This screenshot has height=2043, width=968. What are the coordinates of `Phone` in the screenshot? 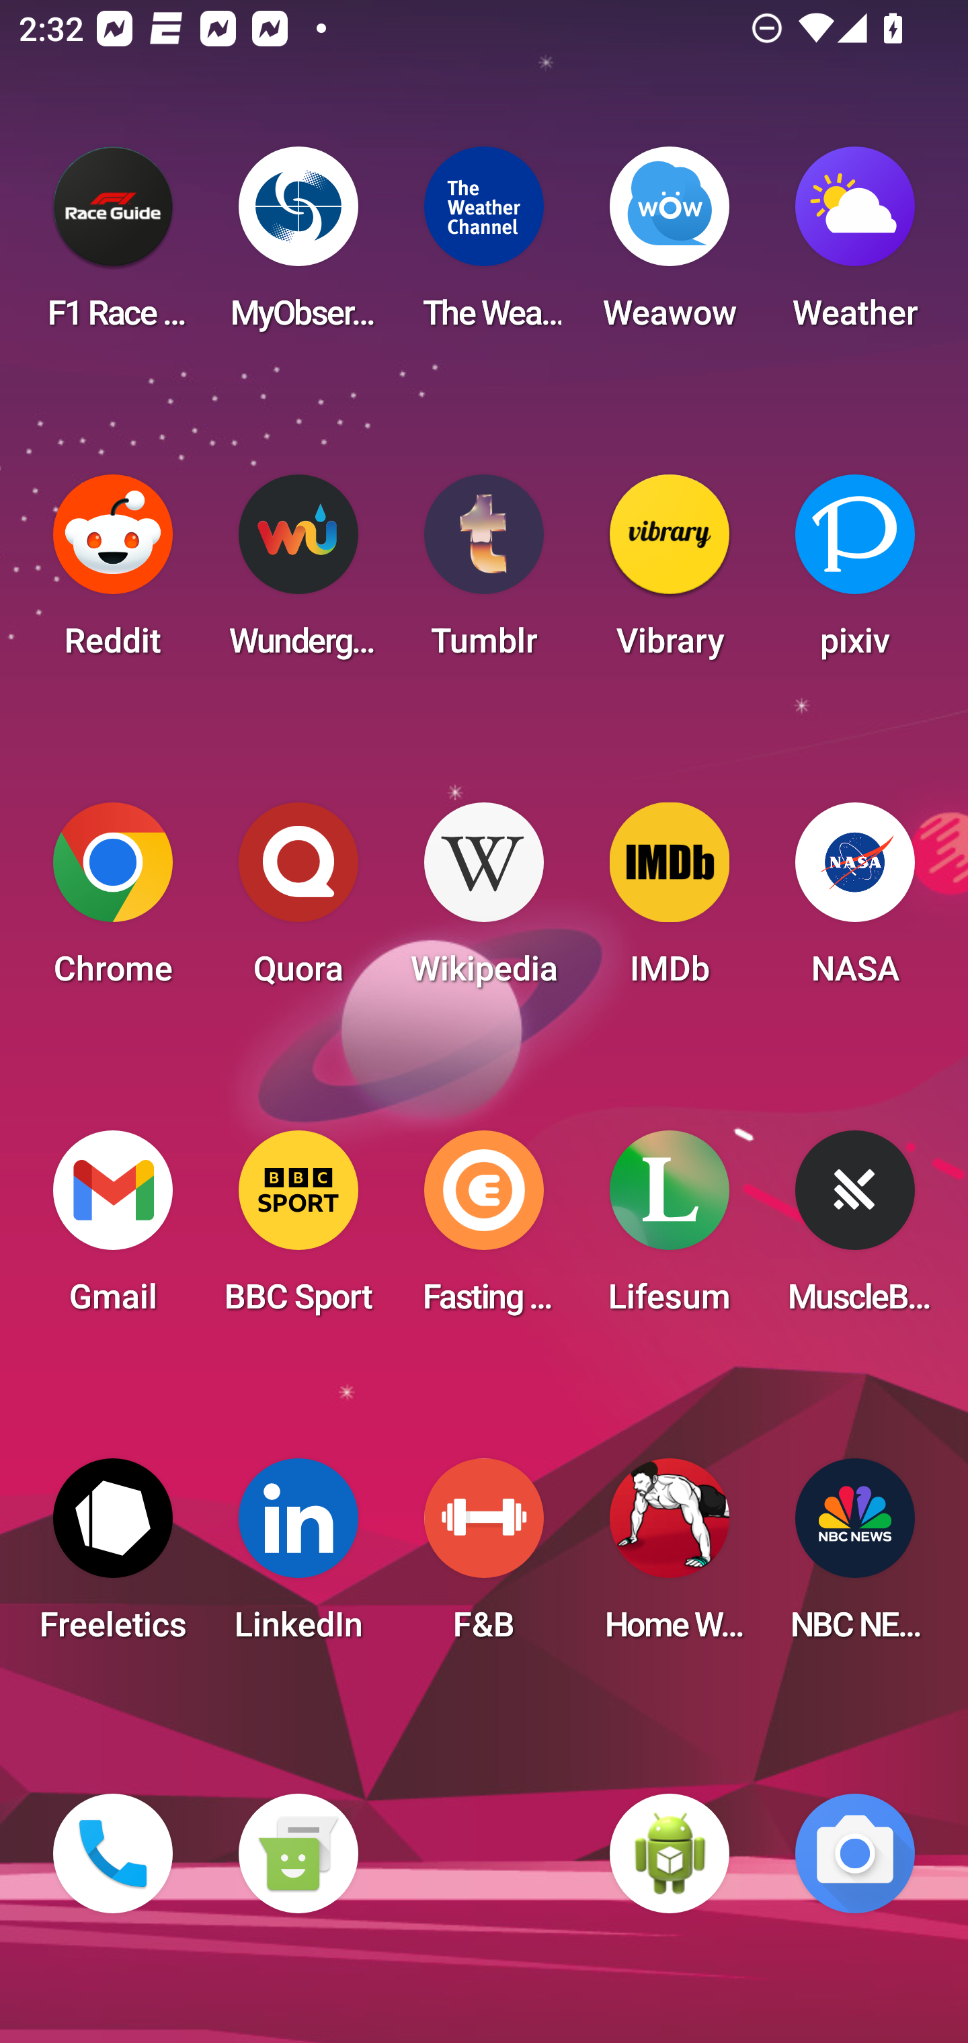 It's located at (113, 1853).